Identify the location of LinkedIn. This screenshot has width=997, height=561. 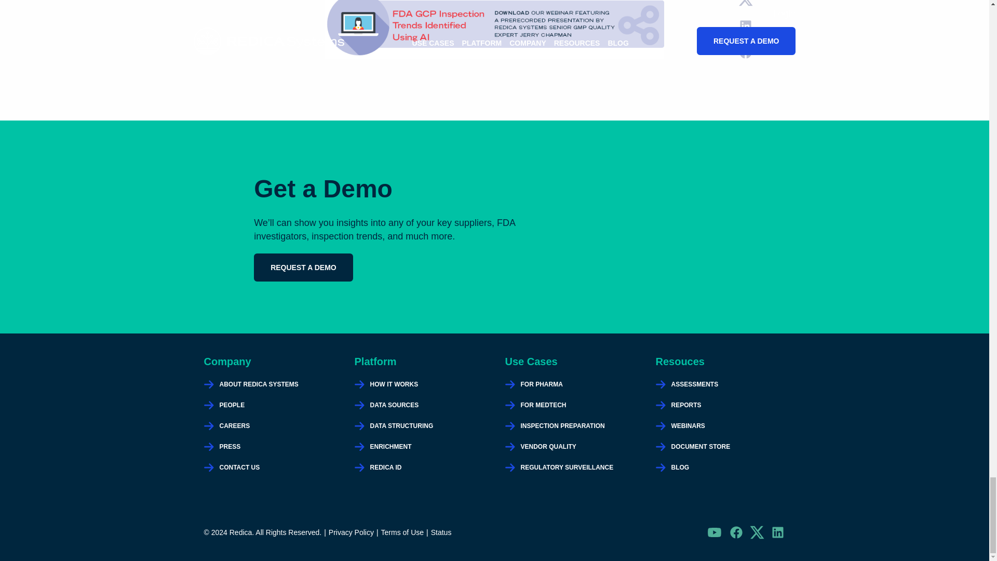
(777, 532).